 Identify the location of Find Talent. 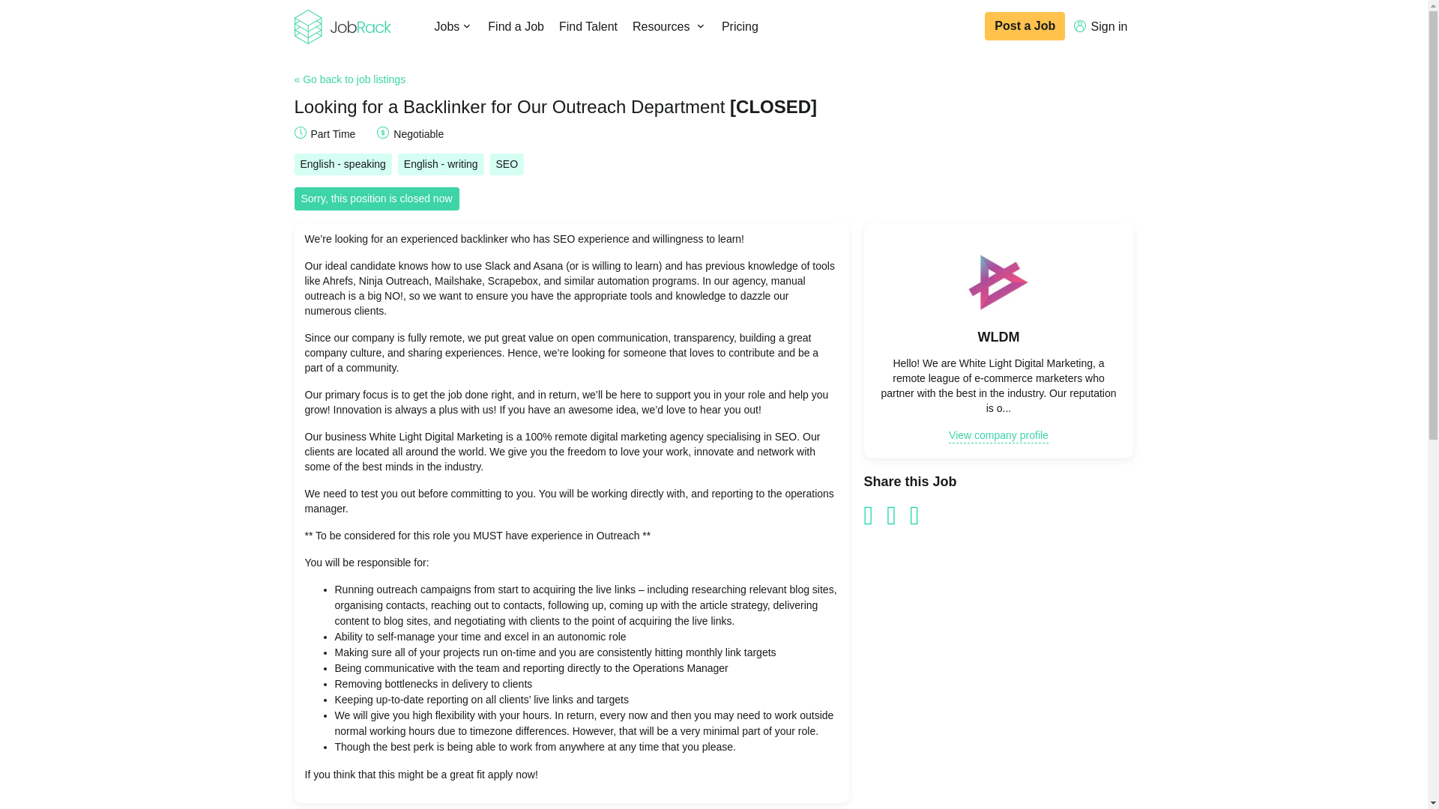
(588, 27).